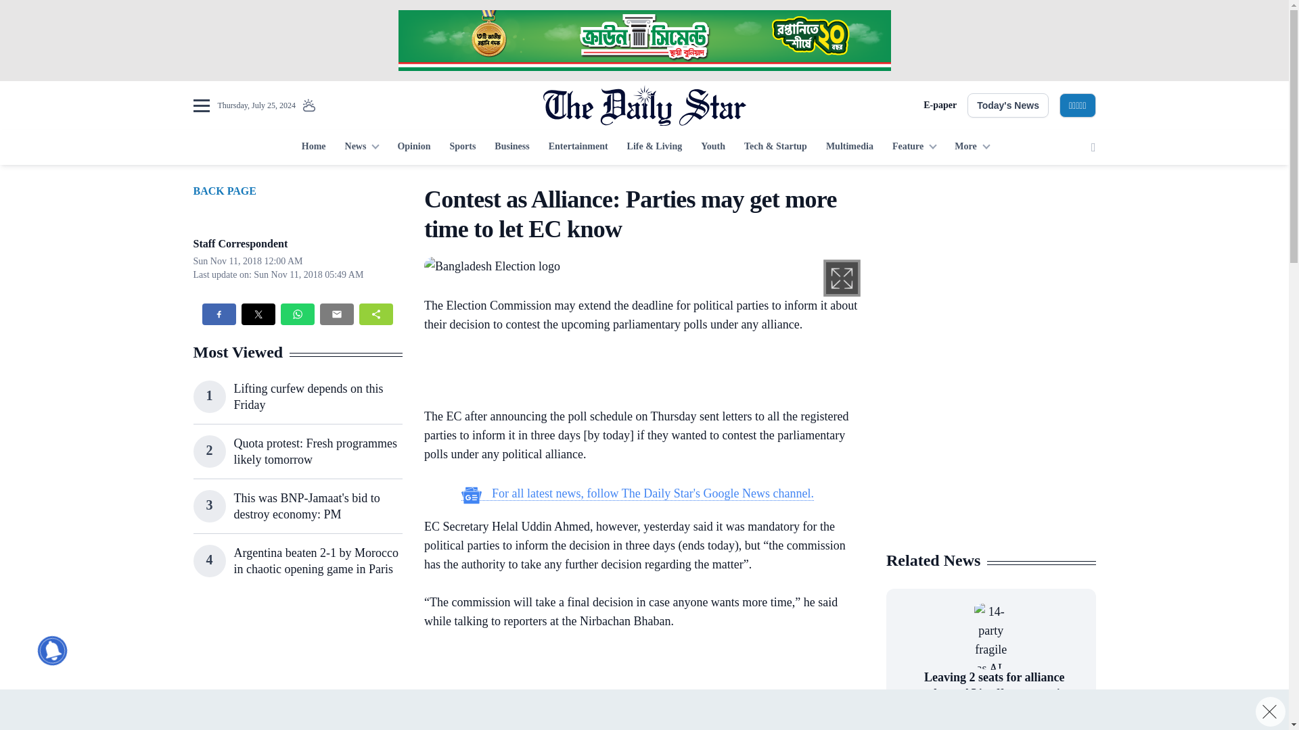  Describe the element at coordinates (990, 269) in the screenshot. I see `3rd party ad content` at that location.